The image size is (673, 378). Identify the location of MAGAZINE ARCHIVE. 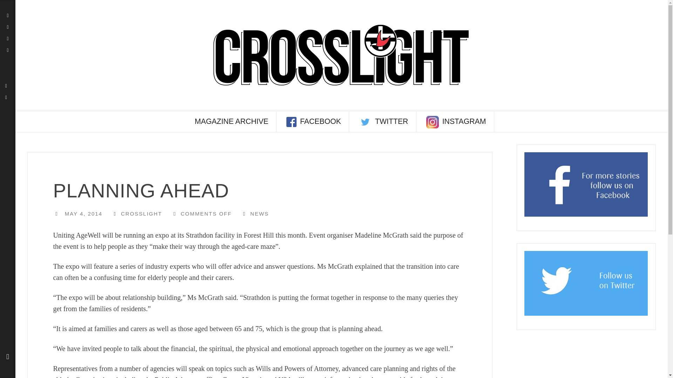
(231, 121).